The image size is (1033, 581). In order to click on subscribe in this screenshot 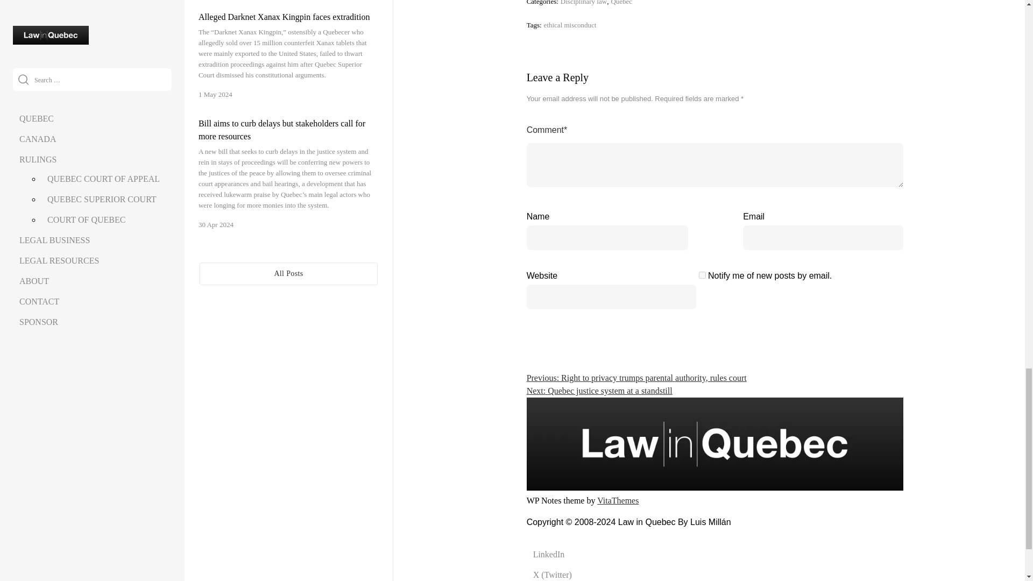, I will do `click(702, 275)`.